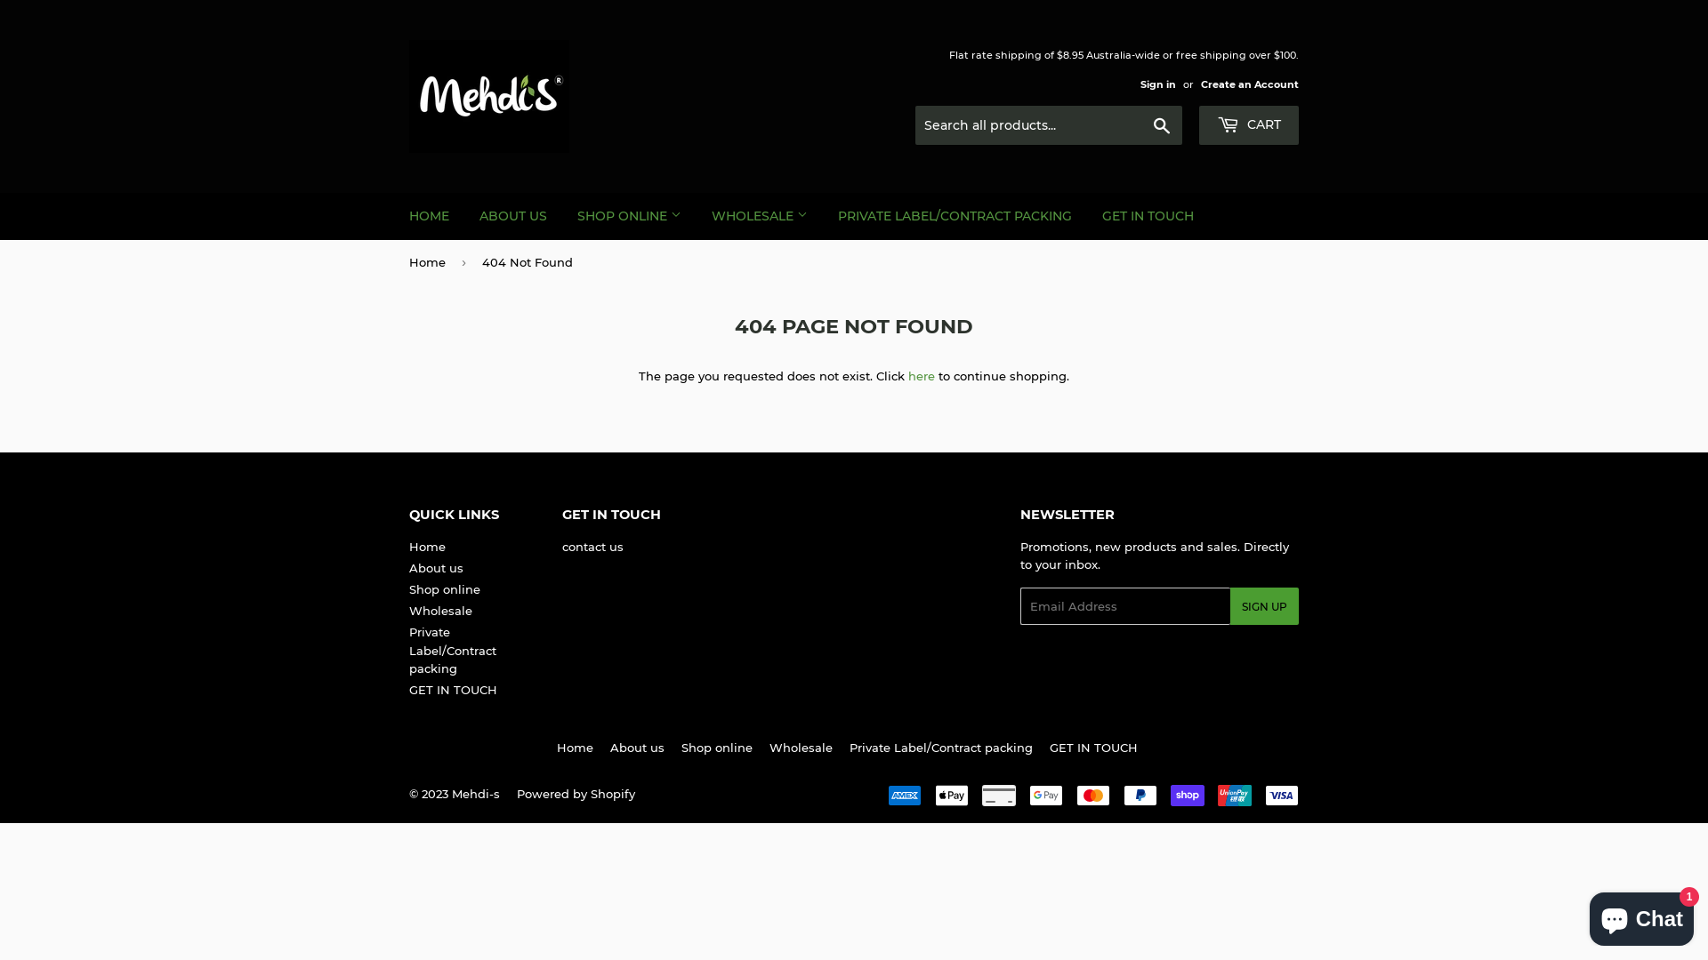 This screenshot has width=1708, height=960. I want to click on Sign in, so click(1158, 84).